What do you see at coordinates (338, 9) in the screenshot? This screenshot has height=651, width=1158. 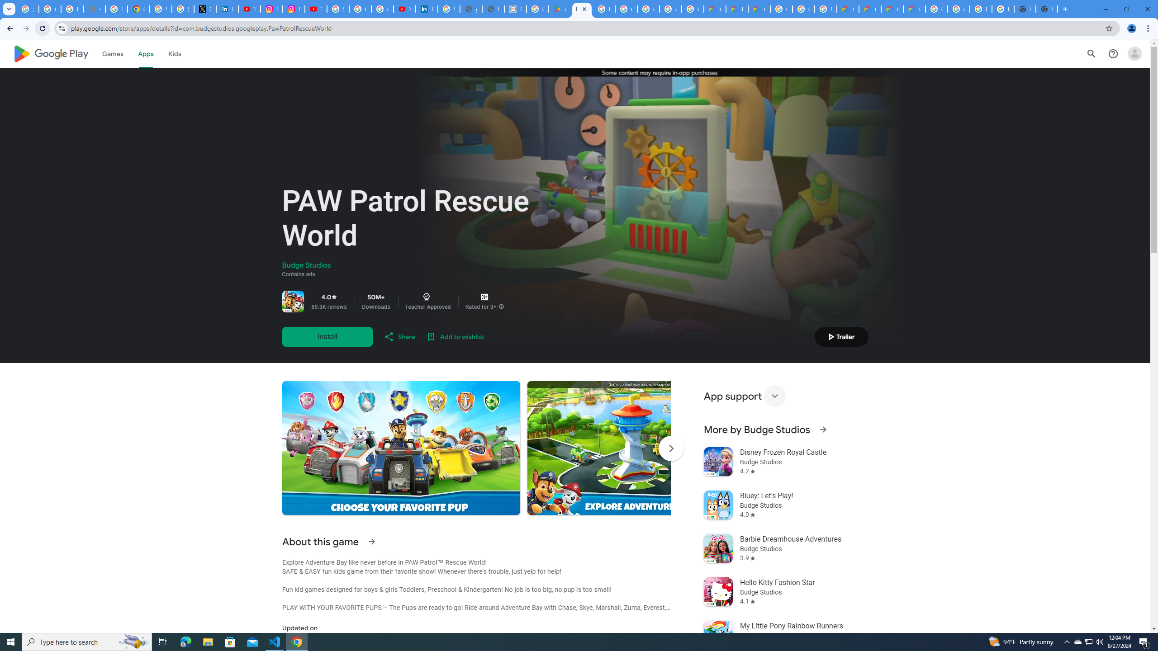 I see `Sign in - Google Accounts` at bounding box center [338, 9].